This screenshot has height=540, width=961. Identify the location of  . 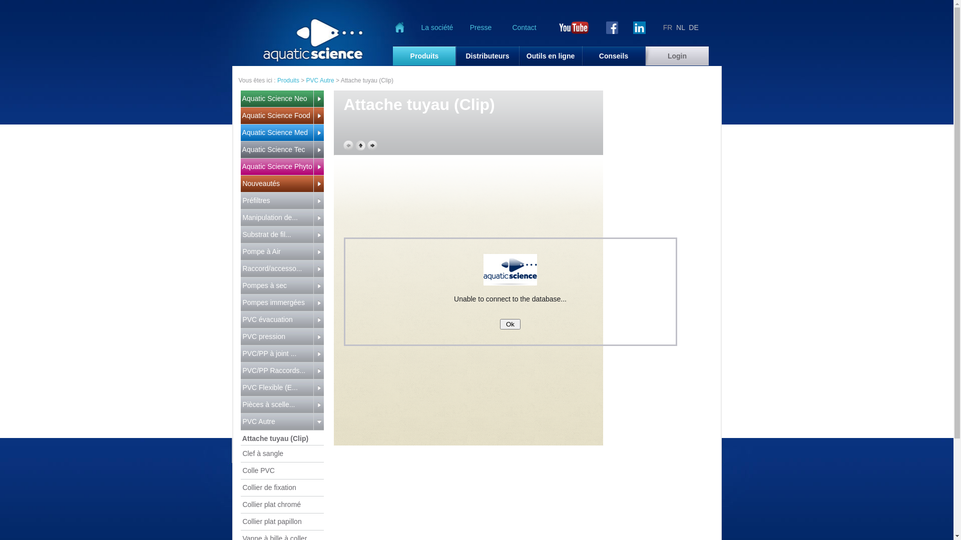
(318, 99).